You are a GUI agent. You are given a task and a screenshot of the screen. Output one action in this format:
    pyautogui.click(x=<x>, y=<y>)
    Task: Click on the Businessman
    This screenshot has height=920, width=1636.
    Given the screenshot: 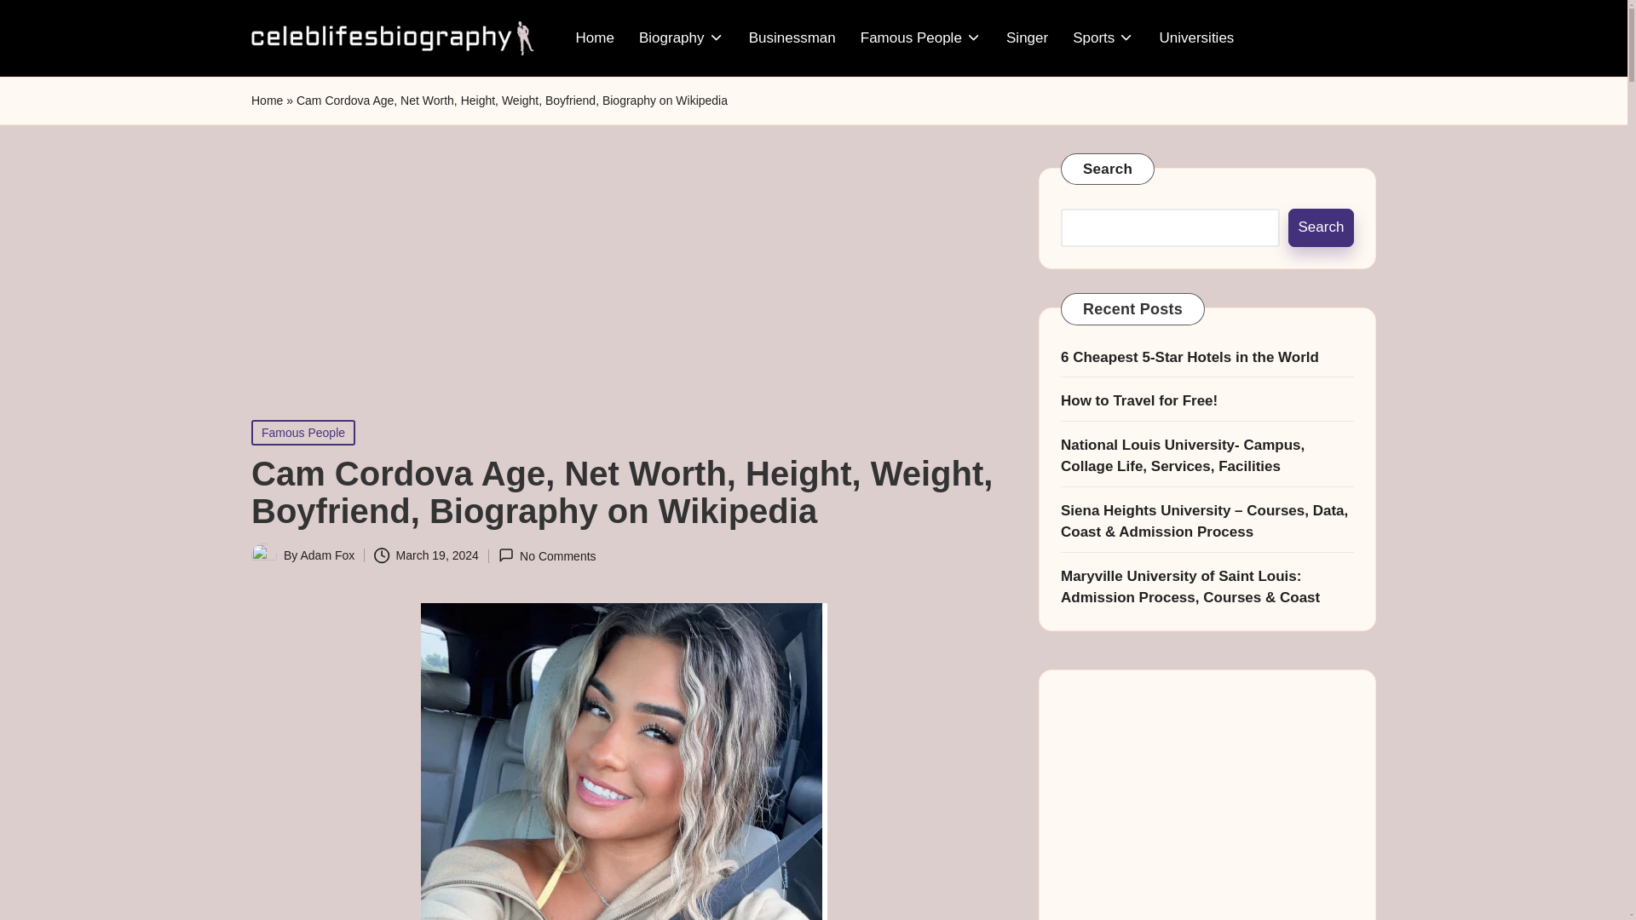 What is the action you would take?
    pyautogui.click(x=792, y=37)
    